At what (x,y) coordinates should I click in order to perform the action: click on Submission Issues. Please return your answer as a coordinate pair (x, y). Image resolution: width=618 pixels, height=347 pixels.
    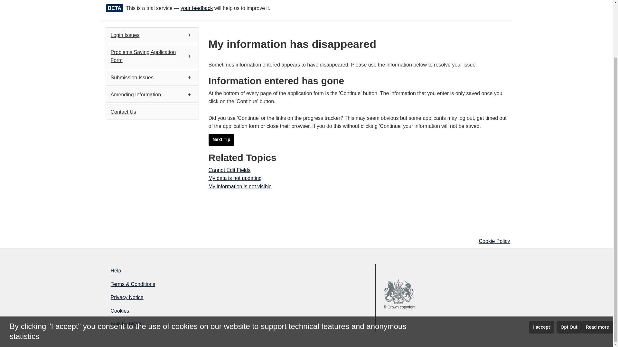
    Looking at the image, I should click on (132, 77).